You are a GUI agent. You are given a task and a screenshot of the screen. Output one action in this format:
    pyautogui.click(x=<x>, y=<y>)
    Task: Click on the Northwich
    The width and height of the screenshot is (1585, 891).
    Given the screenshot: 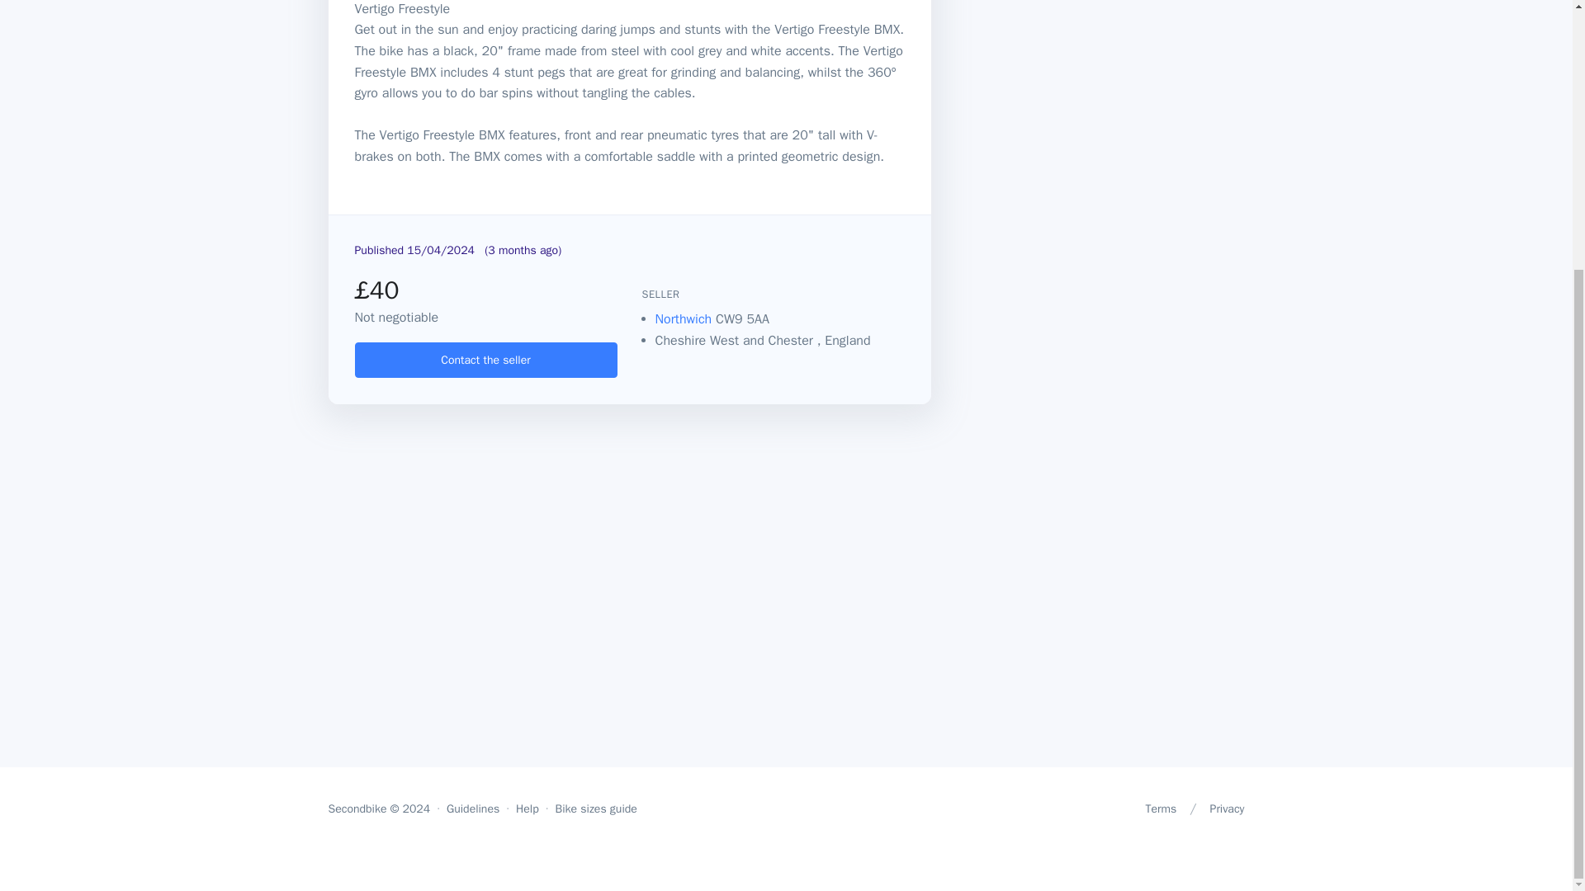 What is the action you would take?
    pyautogui.click(x=685, y=318)
    